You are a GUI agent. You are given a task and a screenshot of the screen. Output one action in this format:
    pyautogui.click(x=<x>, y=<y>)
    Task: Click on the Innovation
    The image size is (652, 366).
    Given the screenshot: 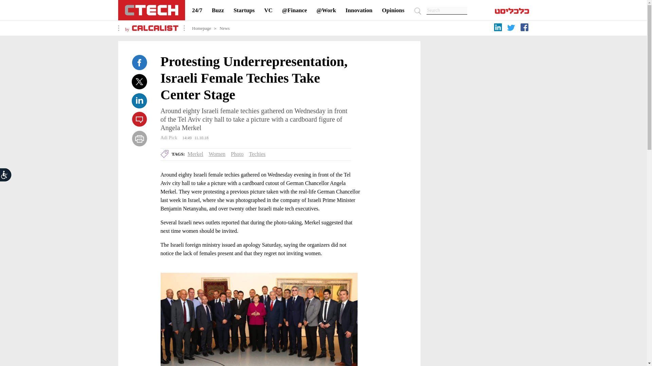 What is the action you would take?
    pyautogui.click(x=359, y=10)
    